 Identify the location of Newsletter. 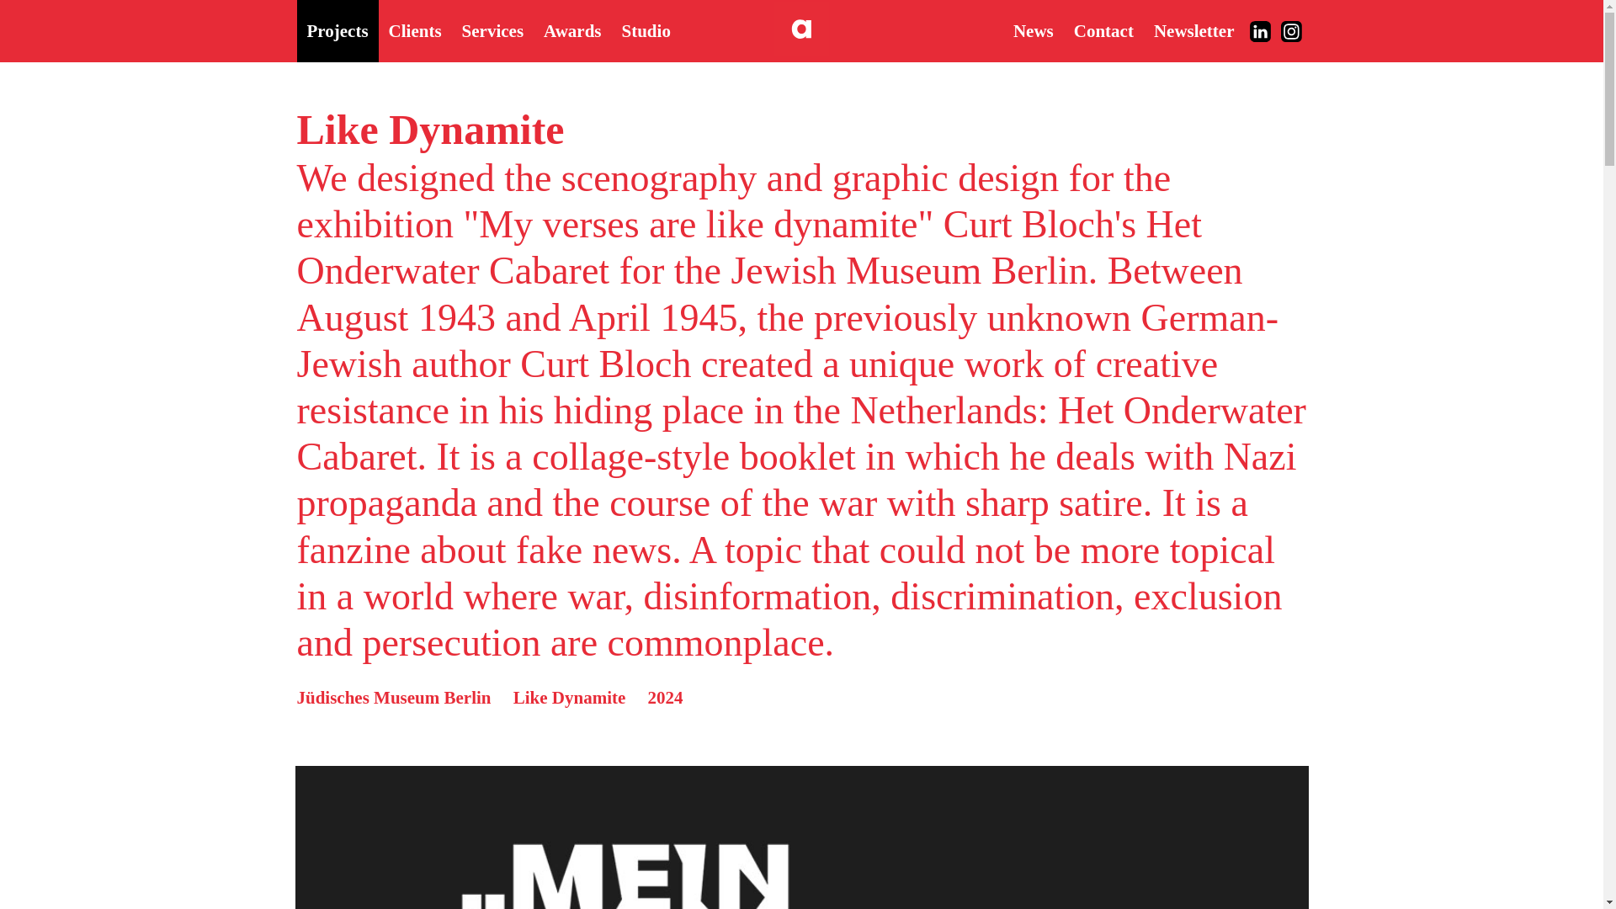
(1193, 31).